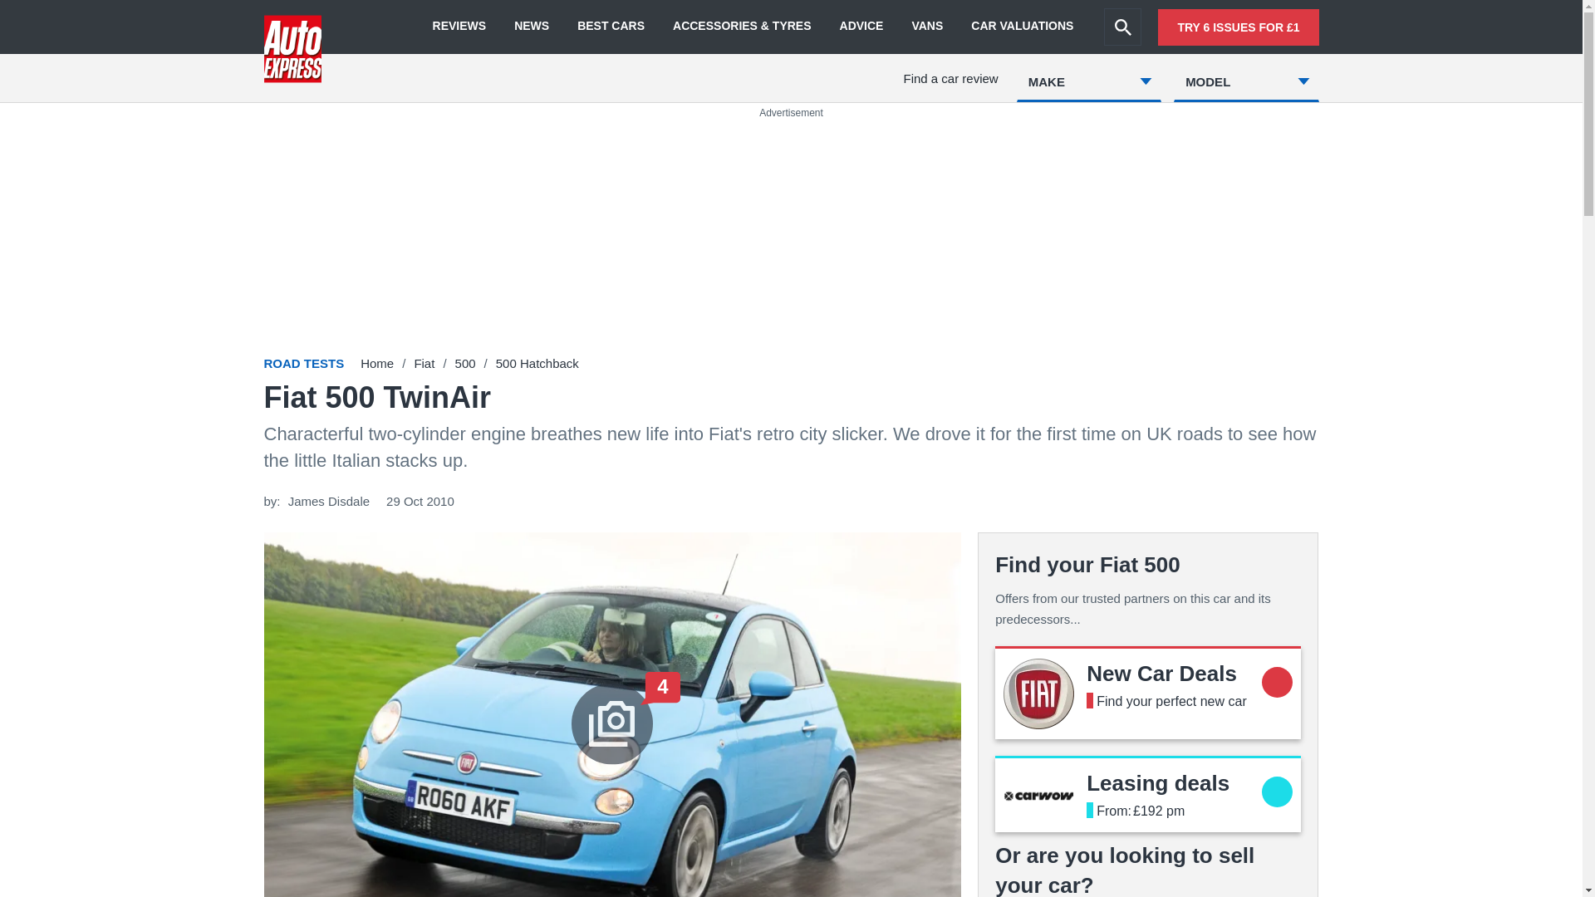 This screenshot has width=1595, height=897. What do you see at coordinates (465, 363) in the screenshot?
I see `Home` at bounding box center [465, 363].